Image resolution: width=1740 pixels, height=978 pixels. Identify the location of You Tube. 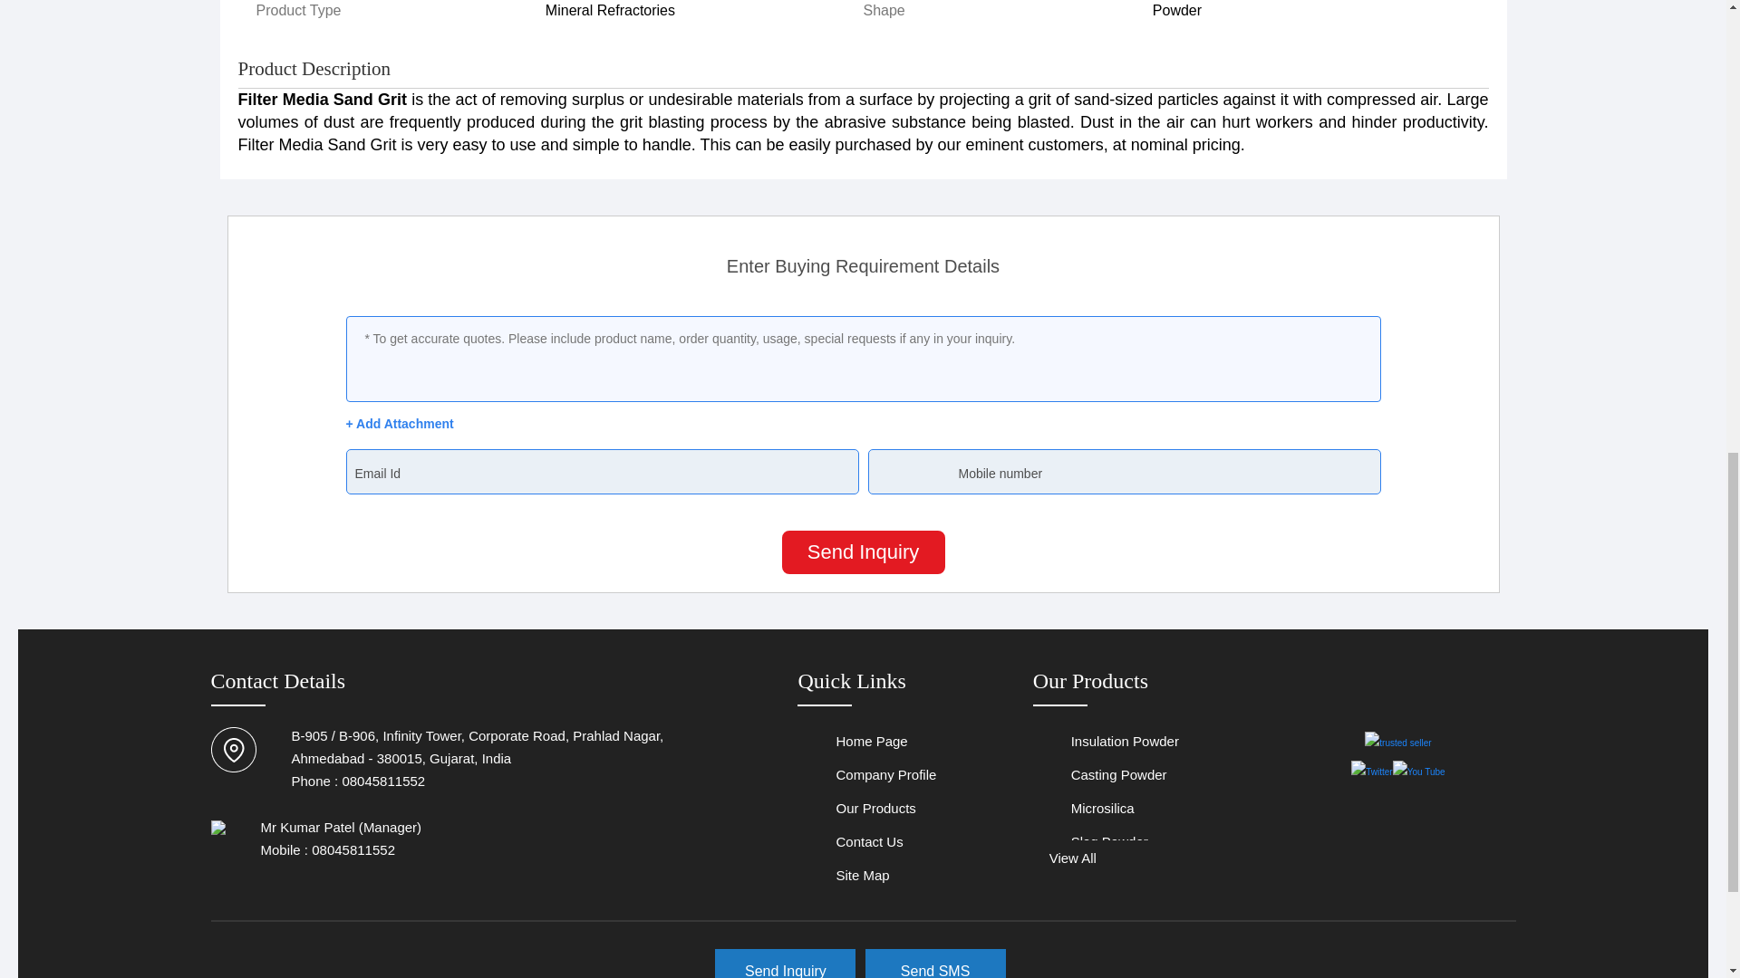
(1419, 772).